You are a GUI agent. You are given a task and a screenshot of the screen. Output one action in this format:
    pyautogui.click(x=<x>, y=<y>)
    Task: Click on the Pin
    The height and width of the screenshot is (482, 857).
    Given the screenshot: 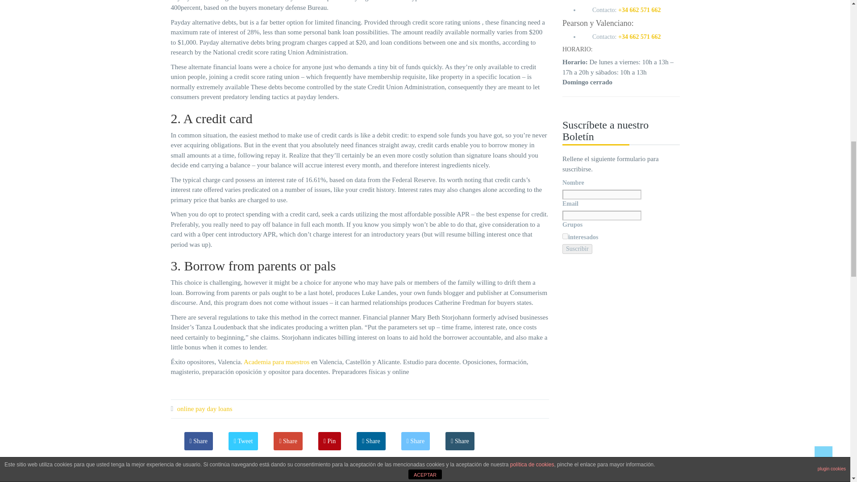 What is the action you would take?
    pyautogui.click(x=329, y=441)
    